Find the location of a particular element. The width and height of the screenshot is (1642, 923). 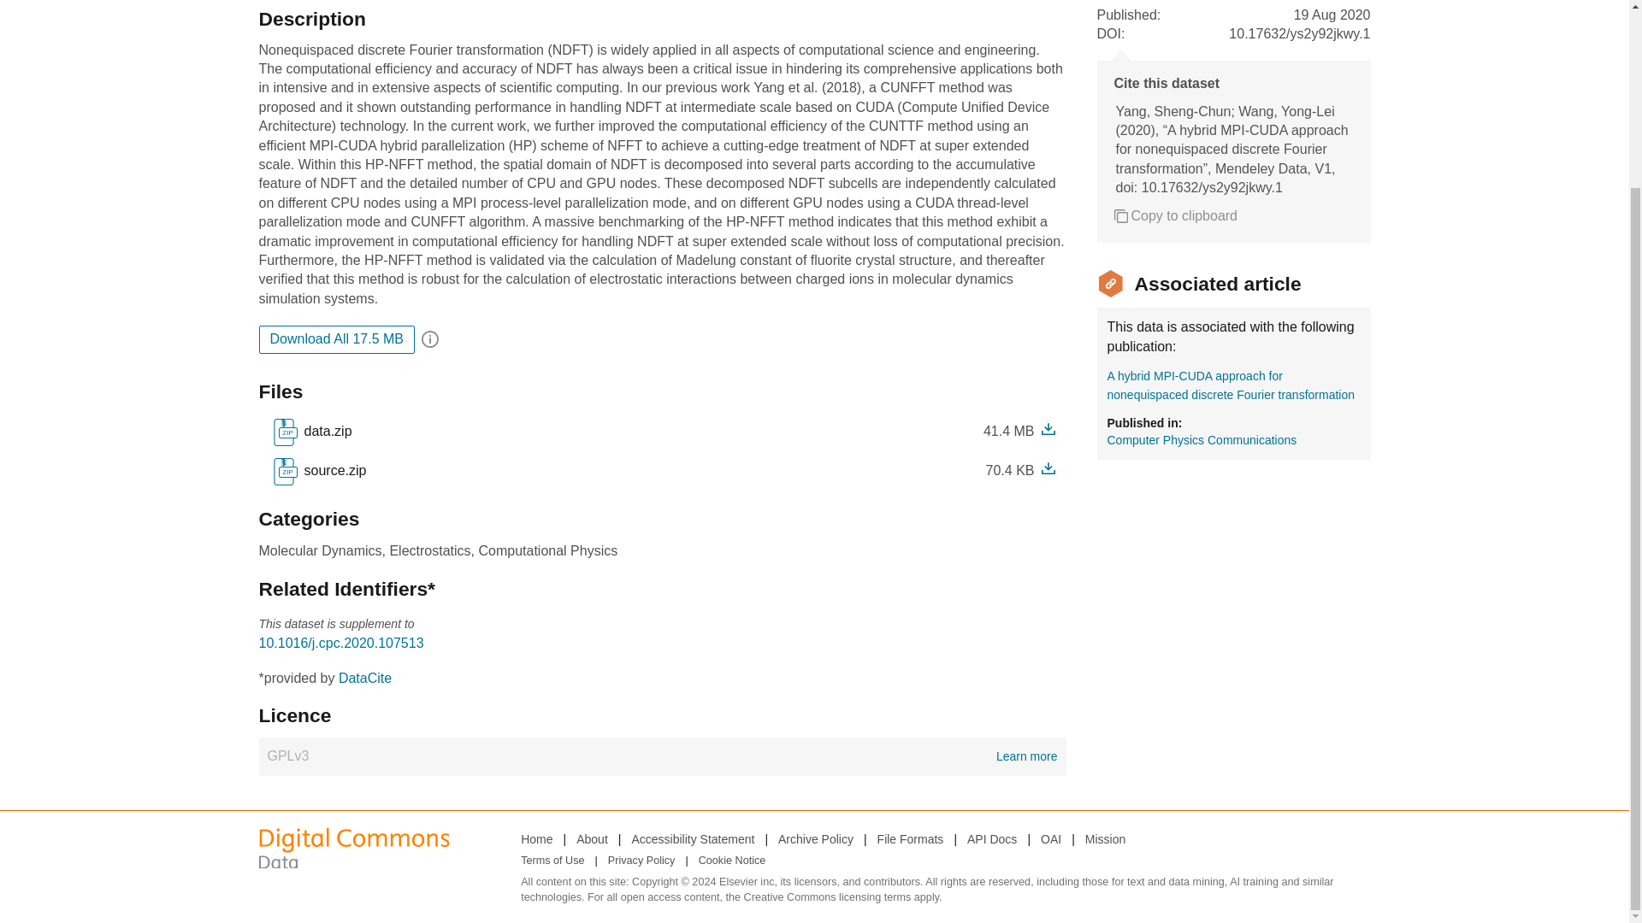

OAI is located at coordinates (1050, 838).